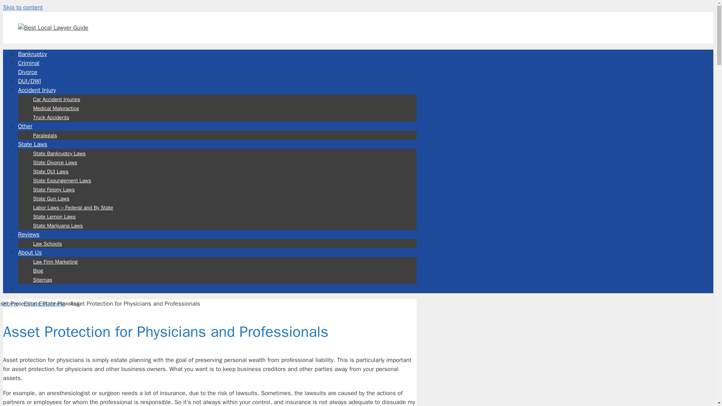 The width and height of the screenshot is (722, 406). What do you see at coordinates (44, 304) in the screenshot?
I see `Estate Planning` at bounding box center [44, 304].